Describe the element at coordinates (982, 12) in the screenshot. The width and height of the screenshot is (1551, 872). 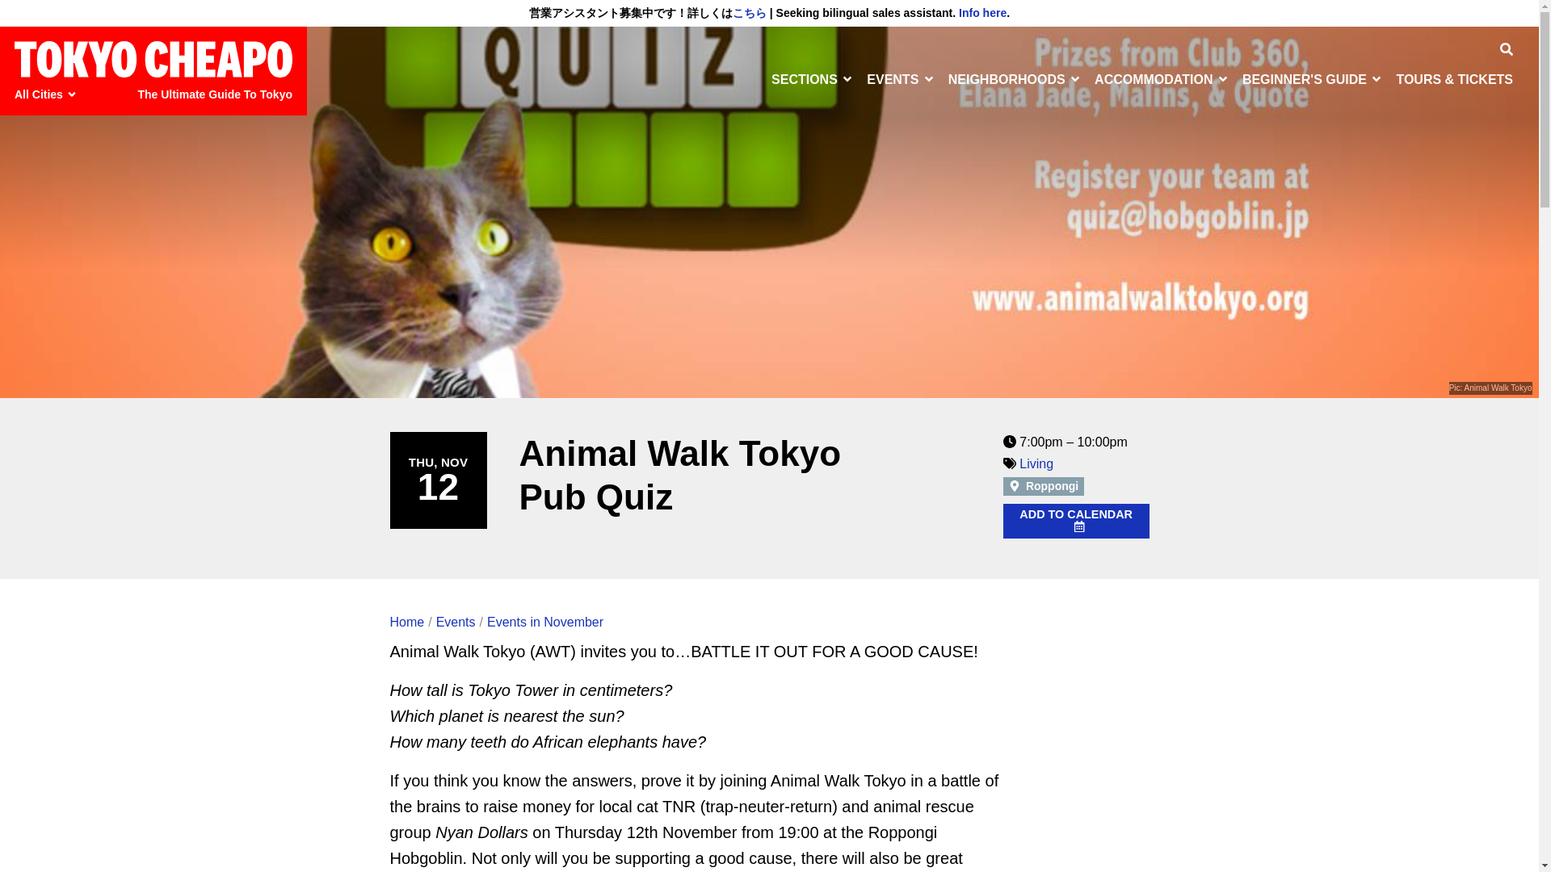
I see `Info here` at that location.